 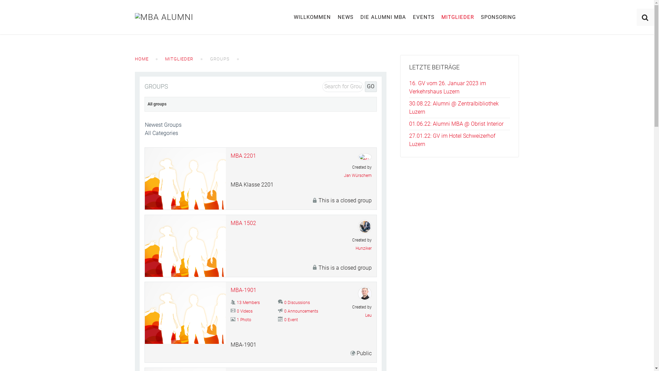 I want to click on 13 Members, so click(x=248, y=303).